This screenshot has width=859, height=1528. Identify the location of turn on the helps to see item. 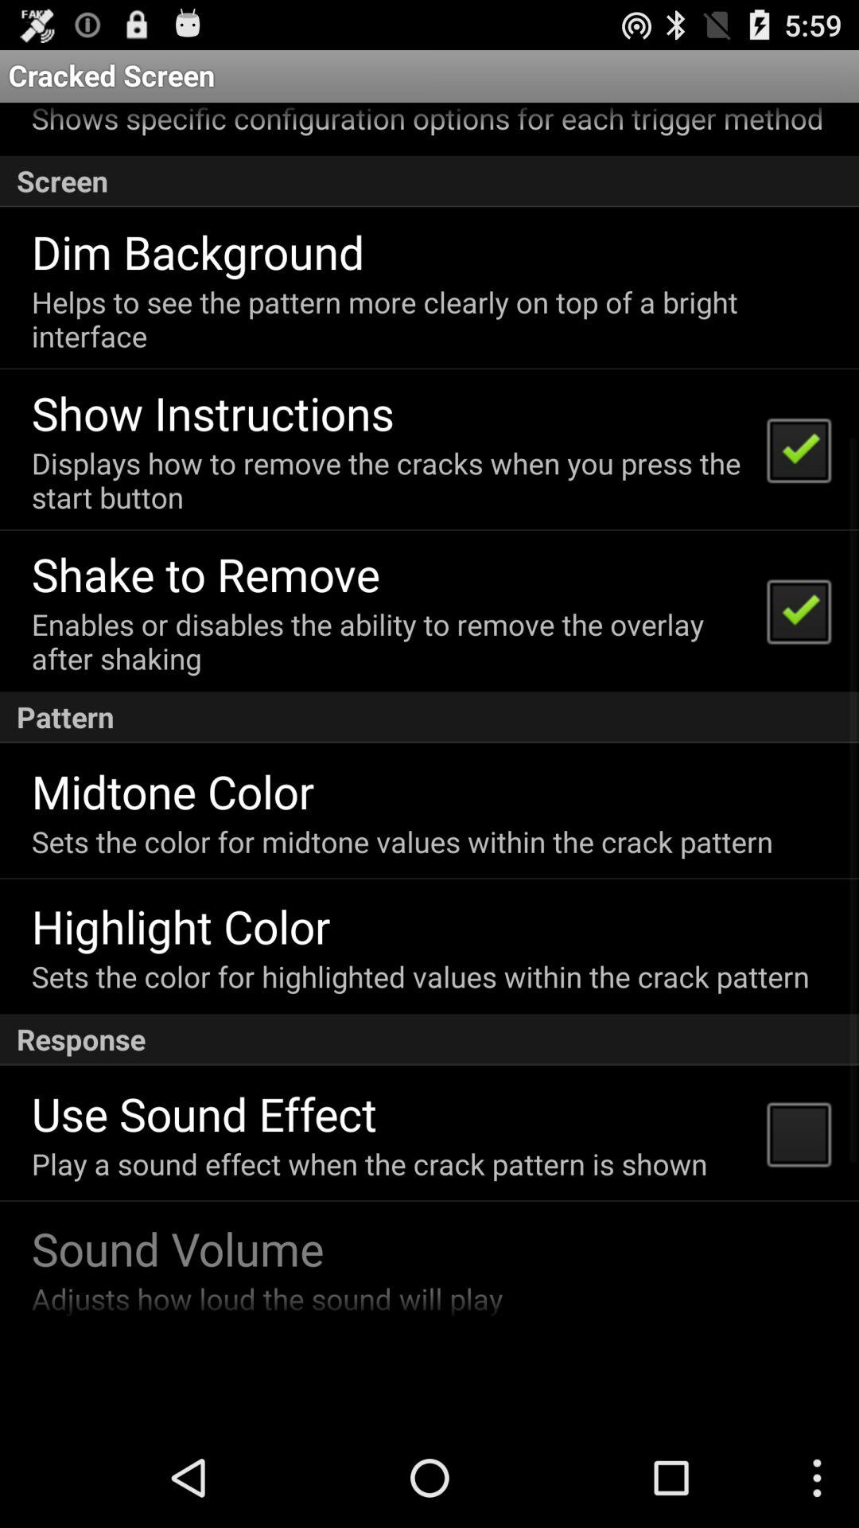
(428, 318).